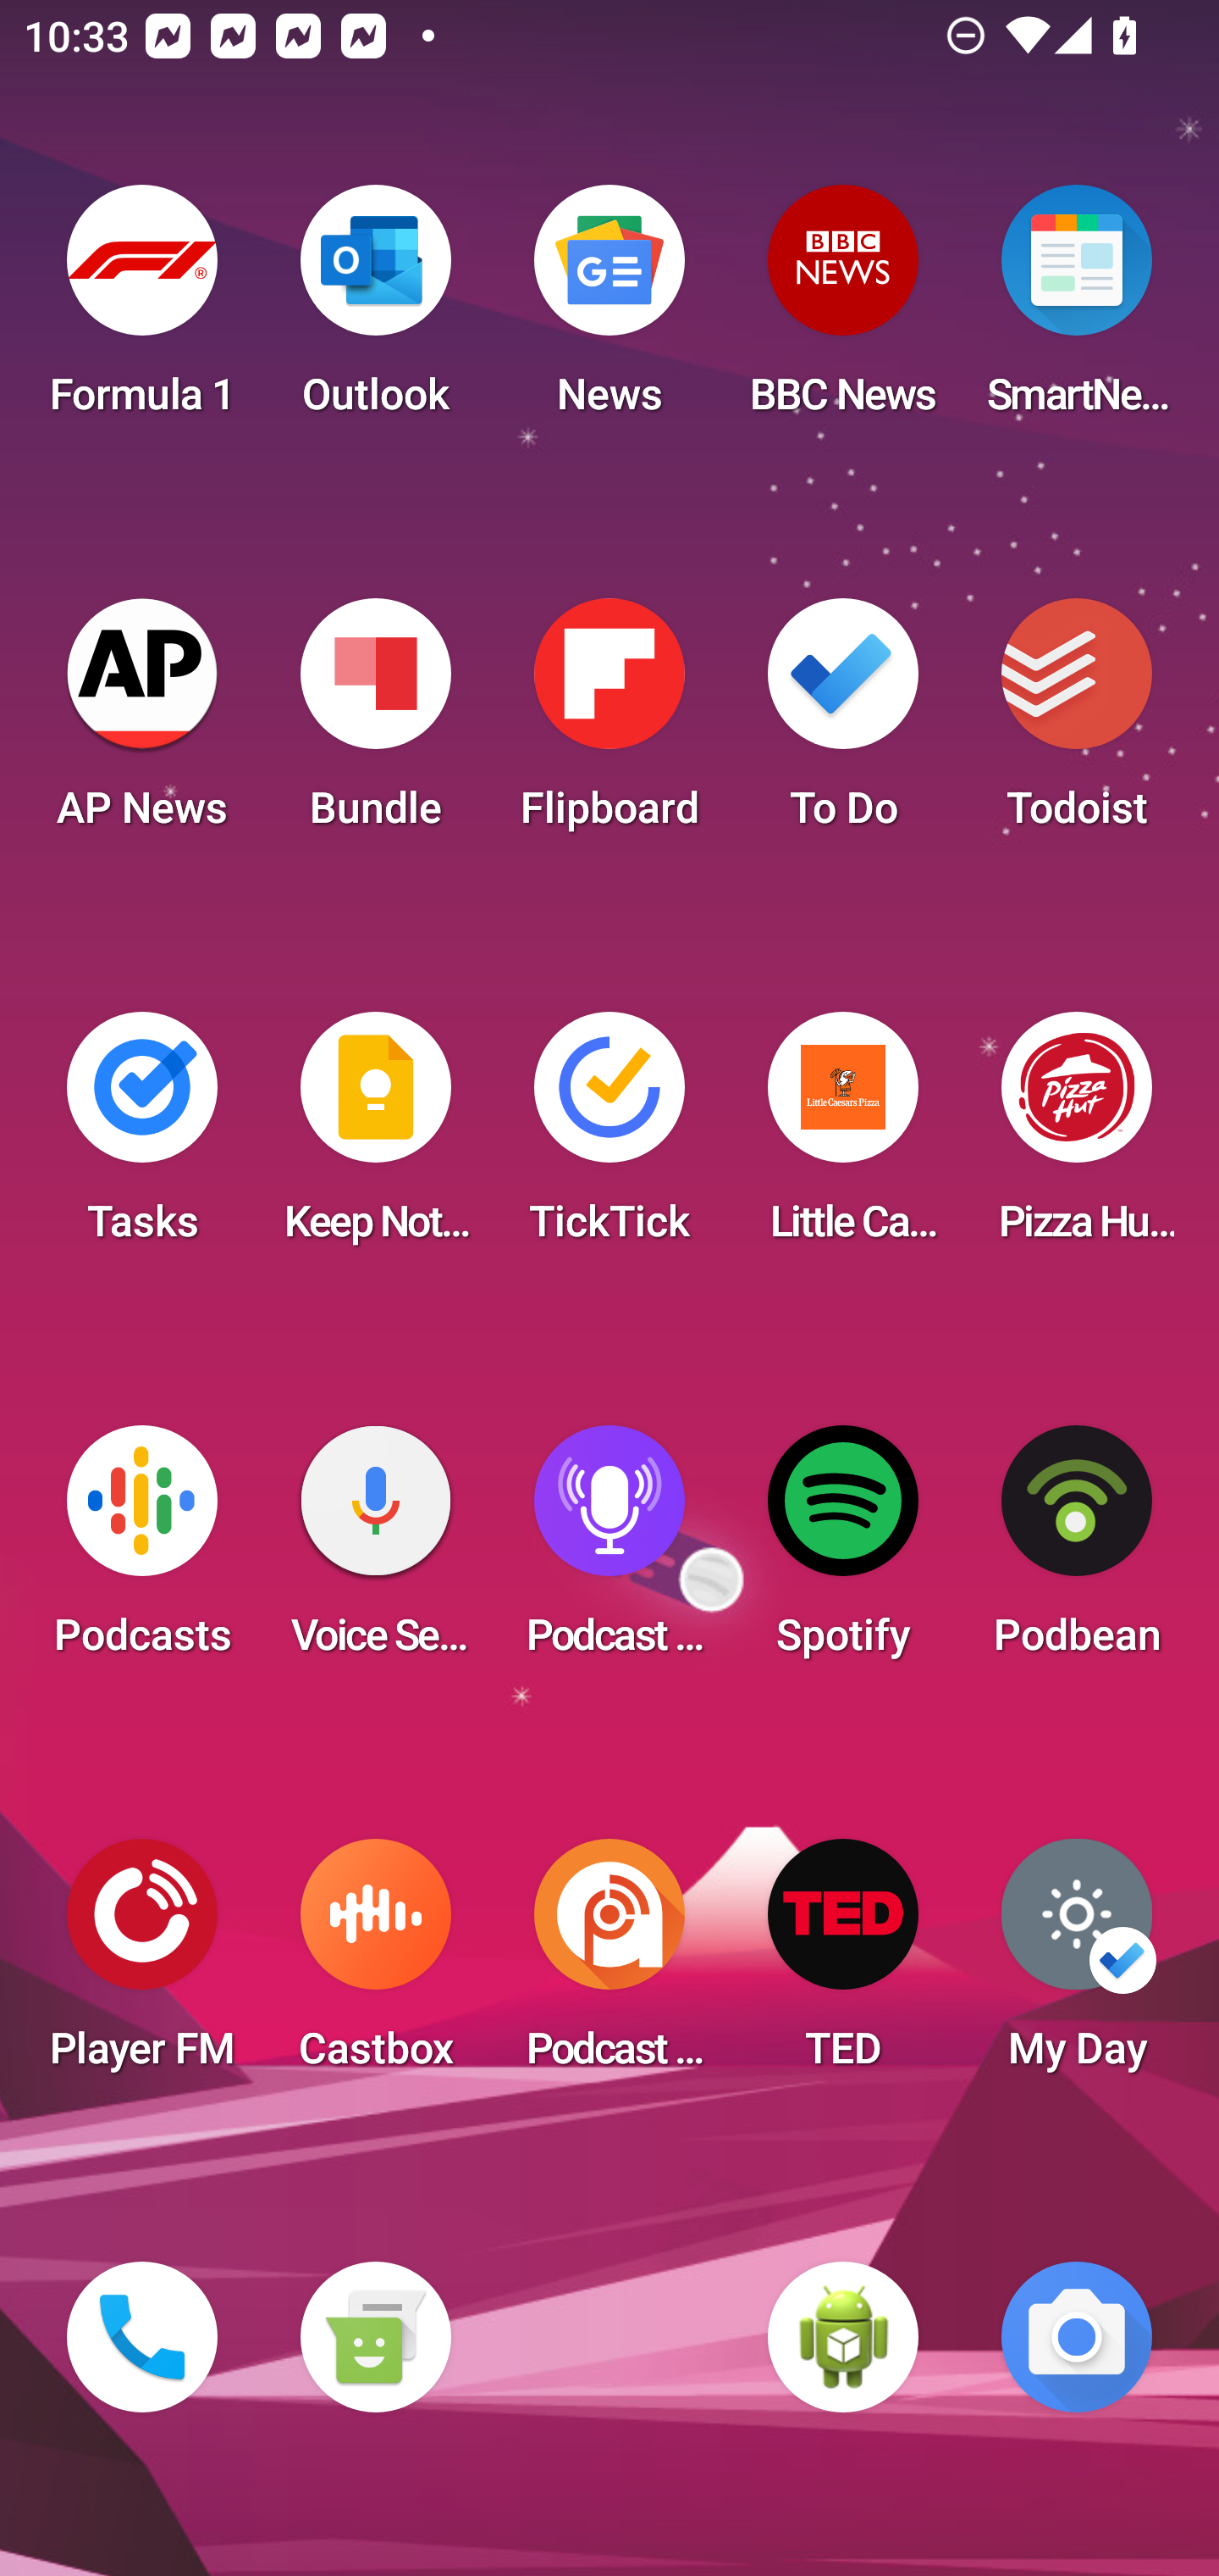  What do you see at coordinates (142, 310) in the screenshot?
I see `Formula 1` at bounding box center [142, 310].